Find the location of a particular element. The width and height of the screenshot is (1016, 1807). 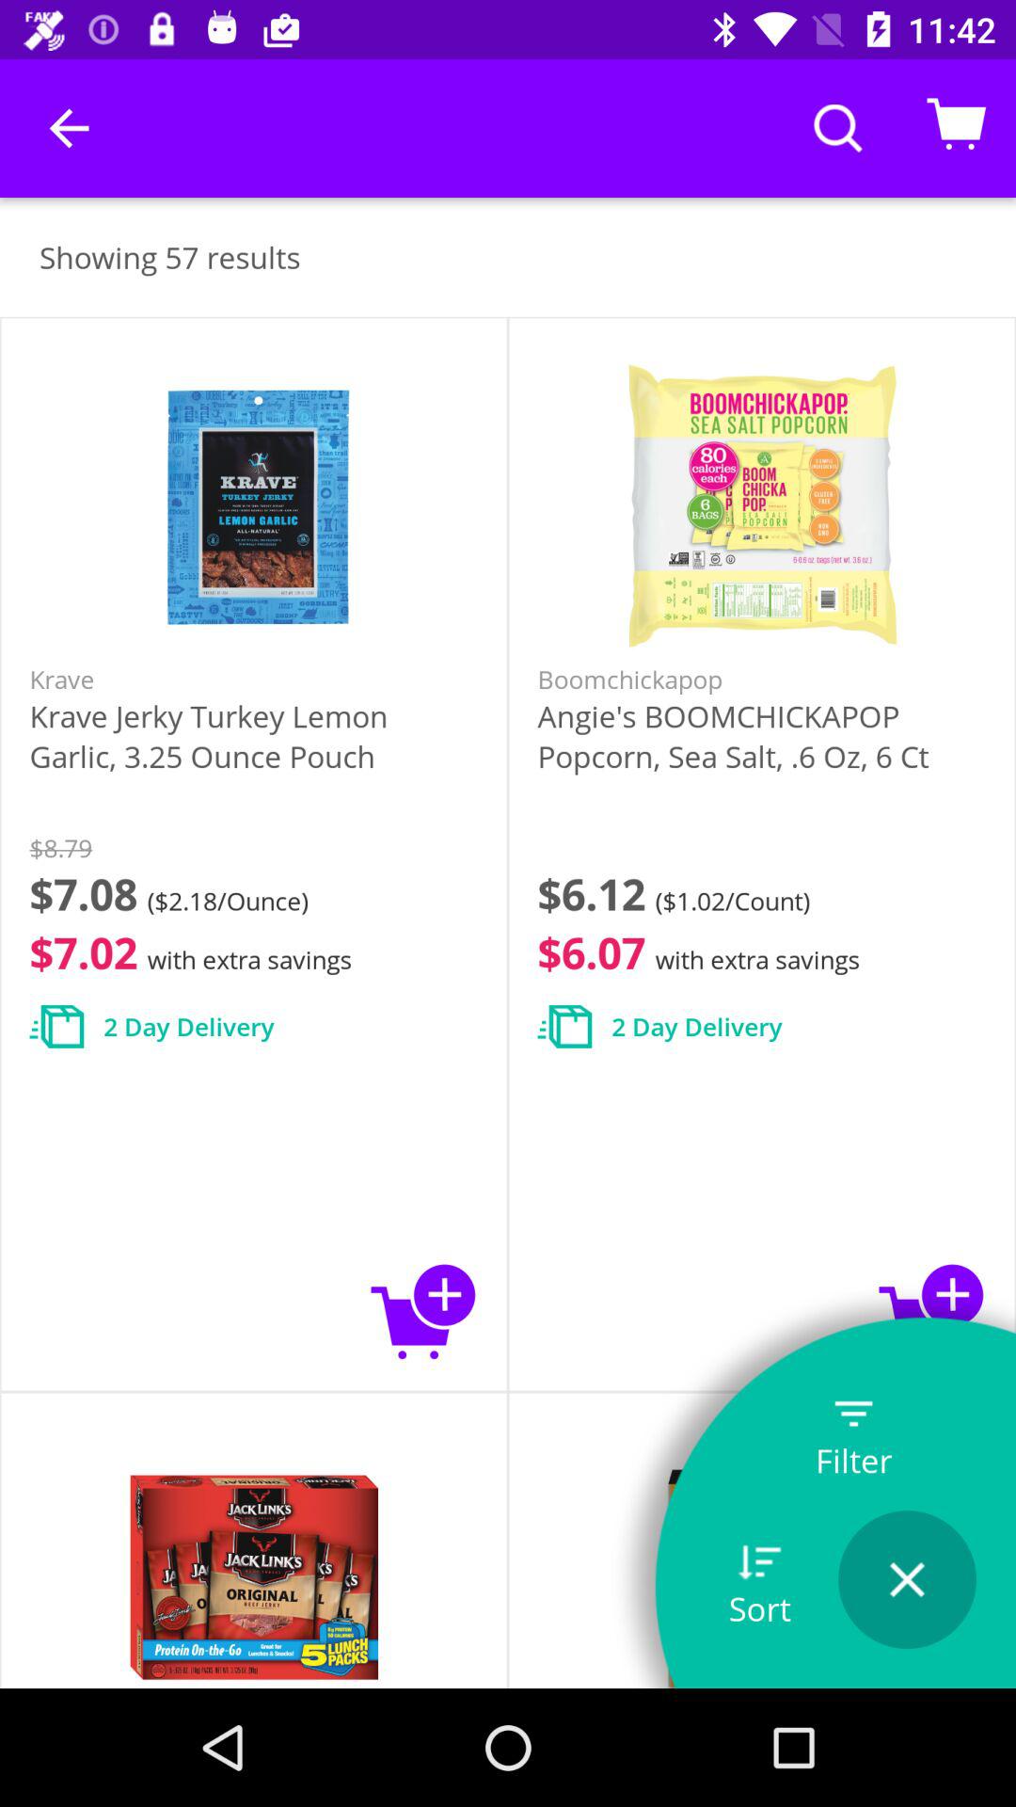

close page is located at coordinates (907, 1579).